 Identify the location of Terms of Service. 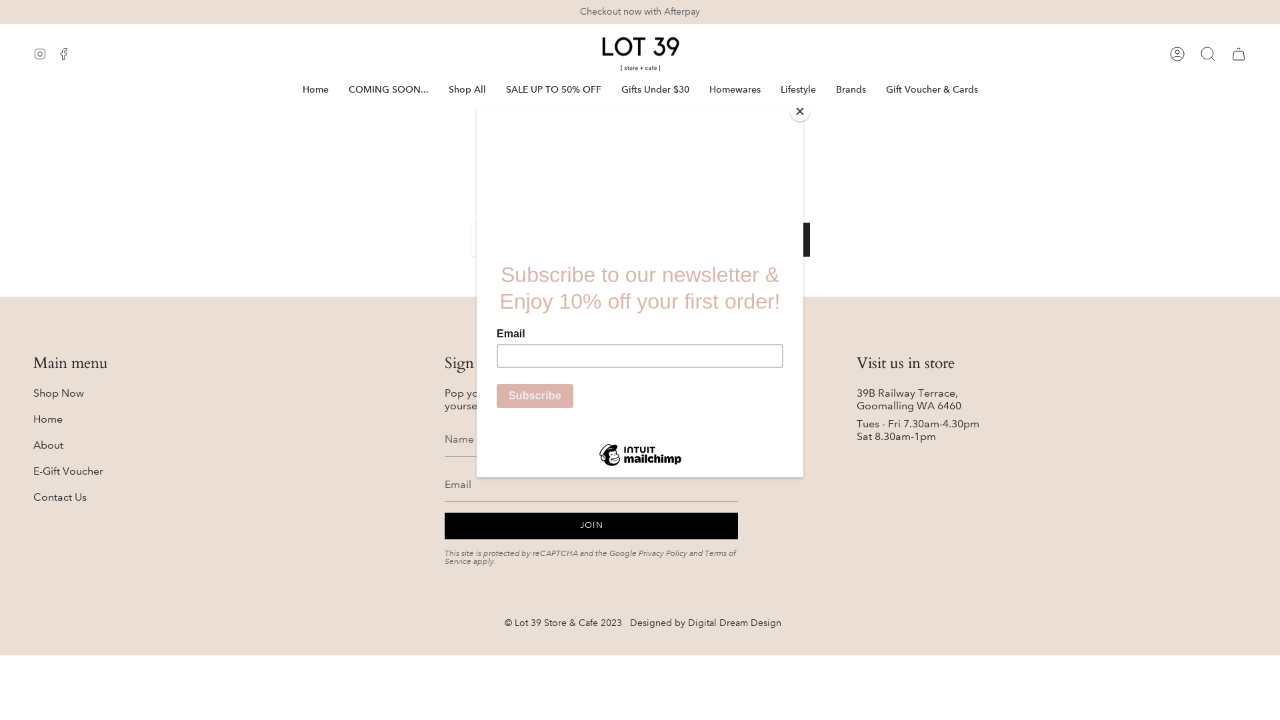
(591, 557).